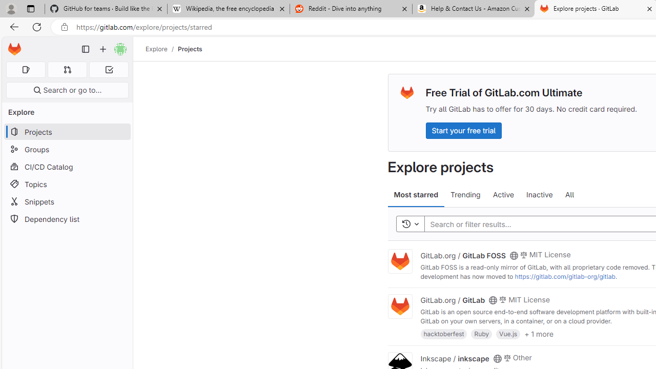 The width and height of the screenshot is (656, 369). What do you see at coordinates (463, 130) in the screenshot?
I see `Start your free trial` at bounding box center [463, 130].